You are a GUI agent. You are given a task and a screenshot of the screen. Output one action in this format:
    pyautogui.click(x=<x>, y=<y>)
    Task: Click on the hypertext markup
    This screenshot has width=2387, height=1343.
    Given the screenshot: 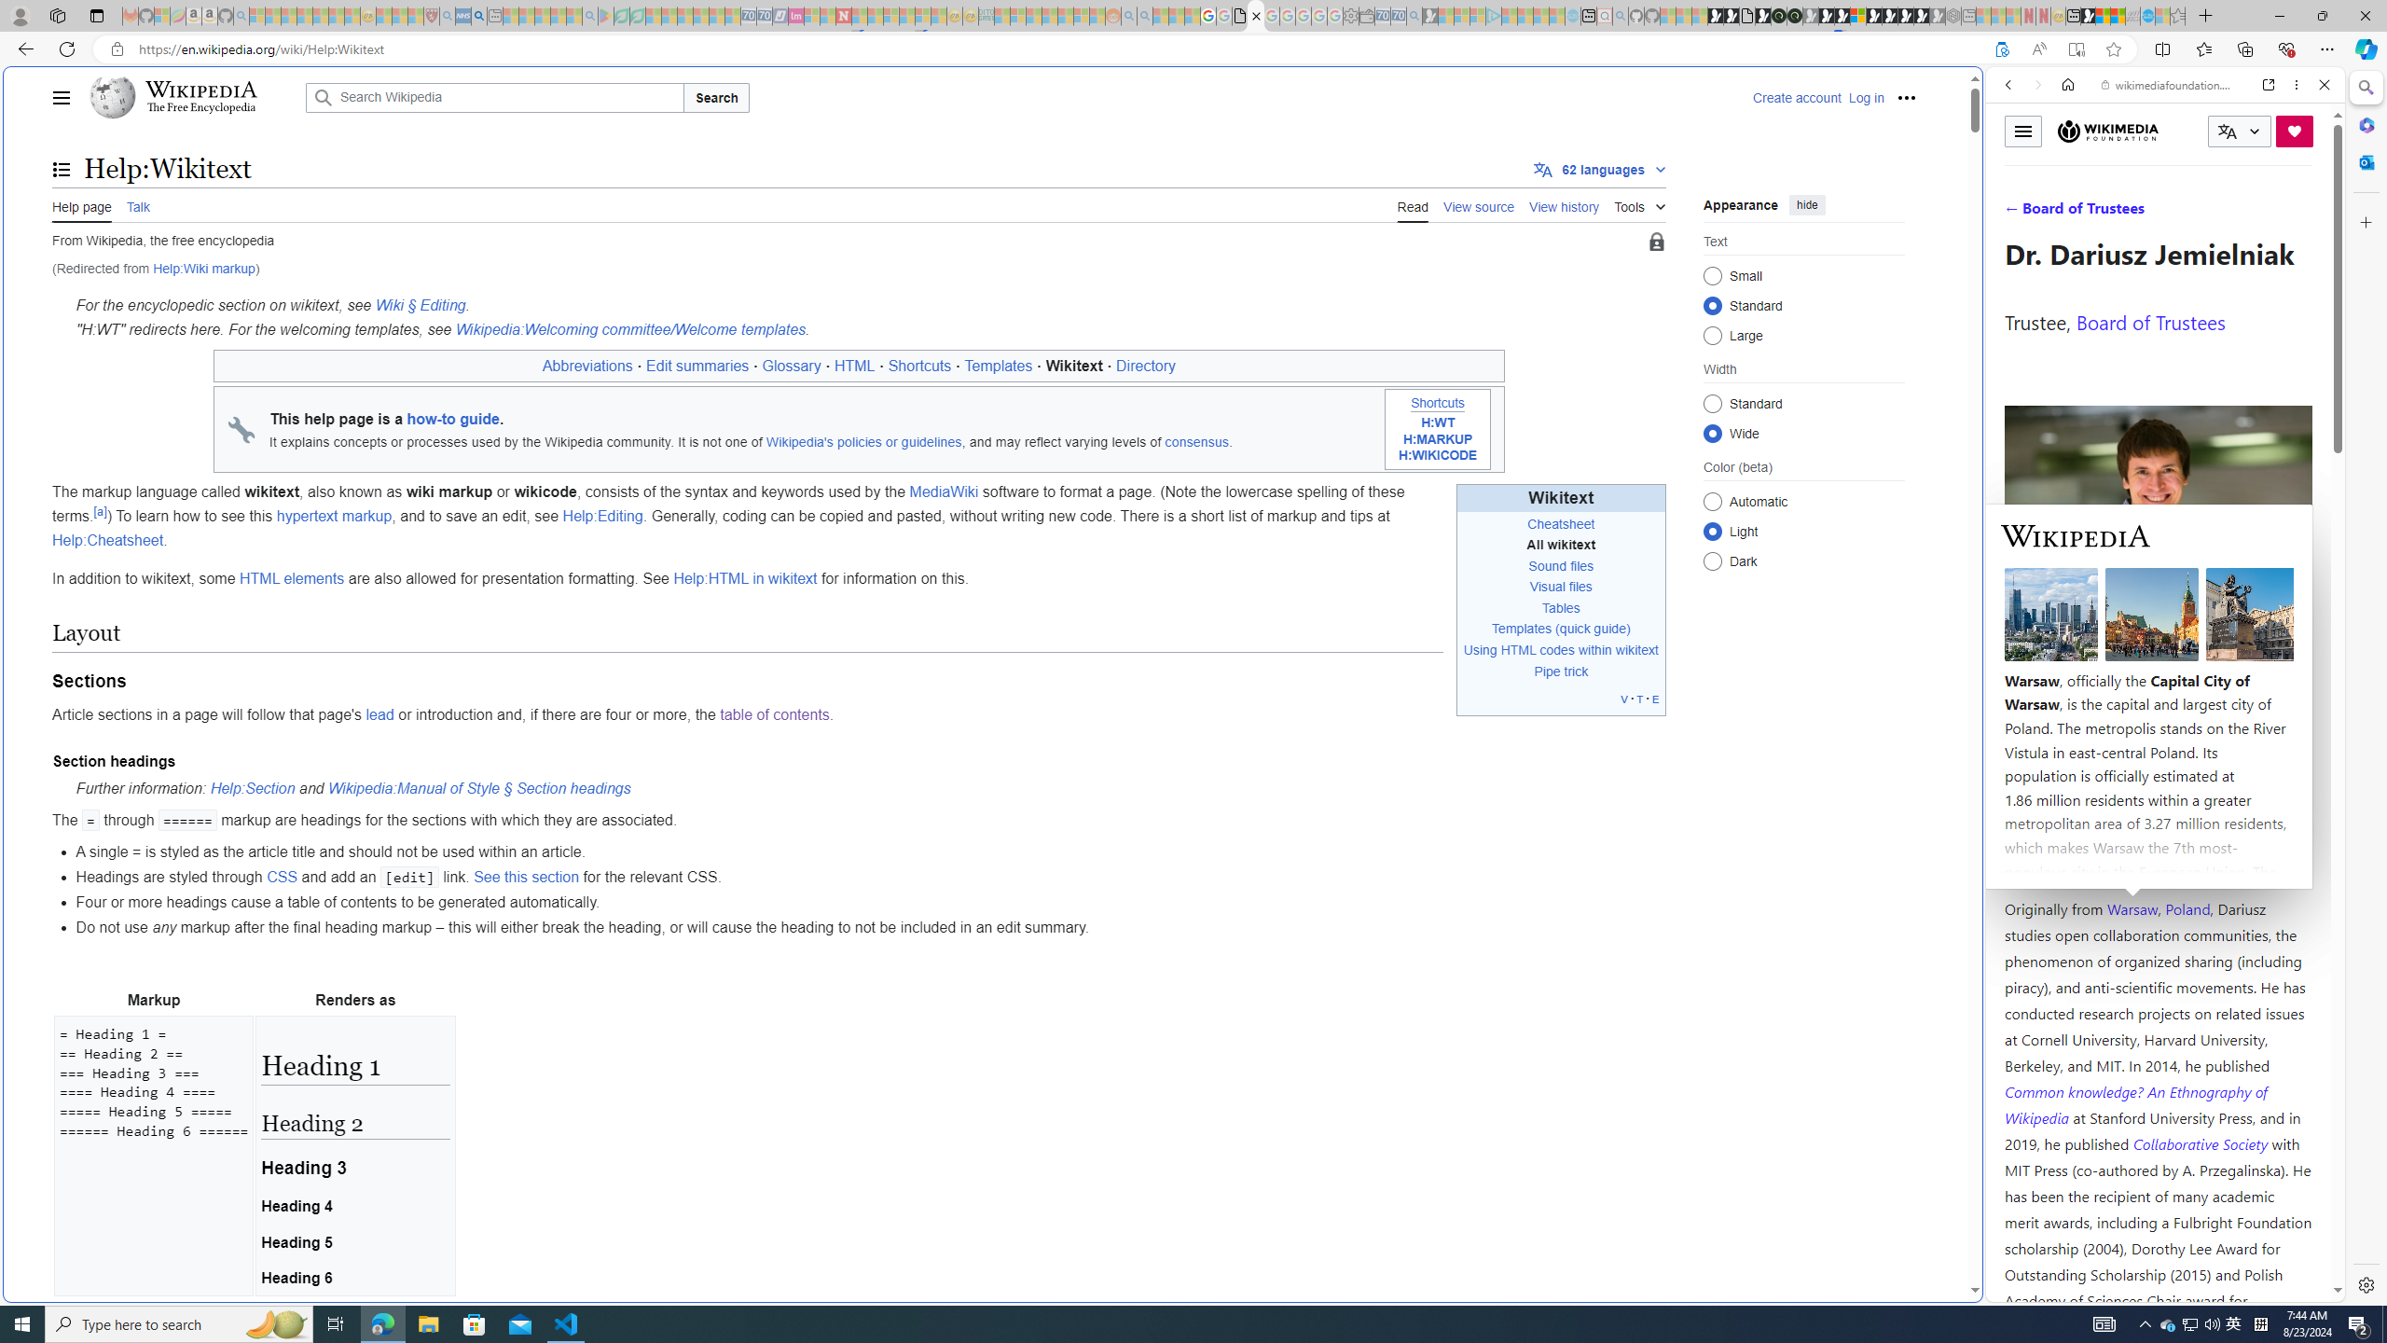 What is the action you would take?
    pyautogui.click(x=334, y=517)
    